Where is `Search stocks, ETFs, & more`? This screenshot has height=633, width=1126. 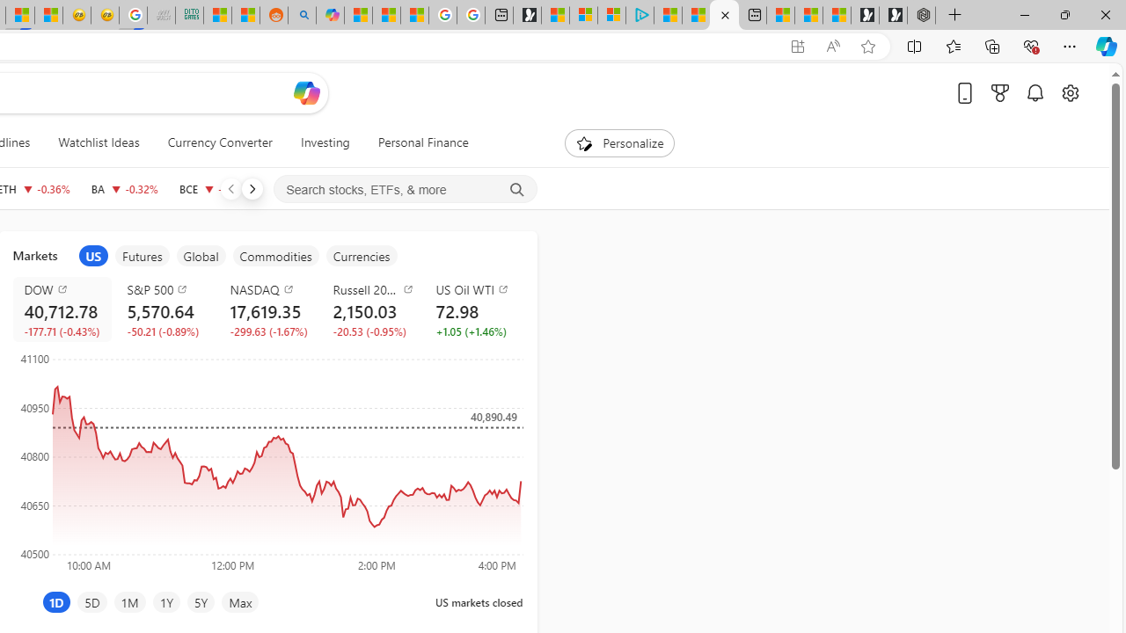 Search stocks, ETFs, & more is located at coordinates (406, 190).